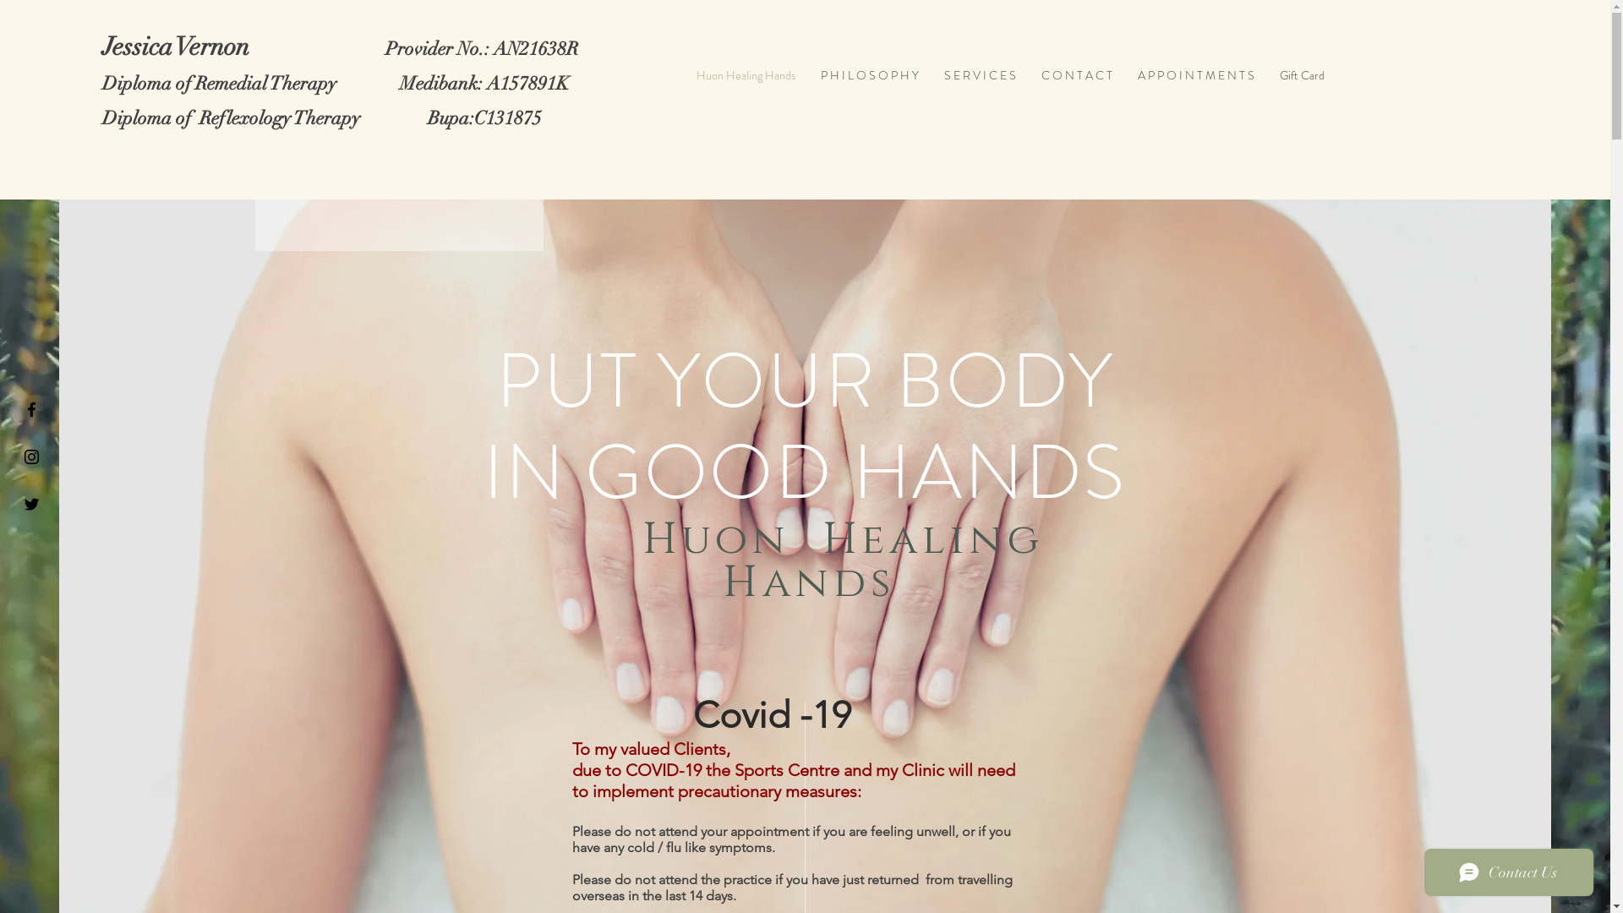 The width and height of the screenshot is (1623, 913). I want to click on P H I L O S O P H Y, so click(870, 76).